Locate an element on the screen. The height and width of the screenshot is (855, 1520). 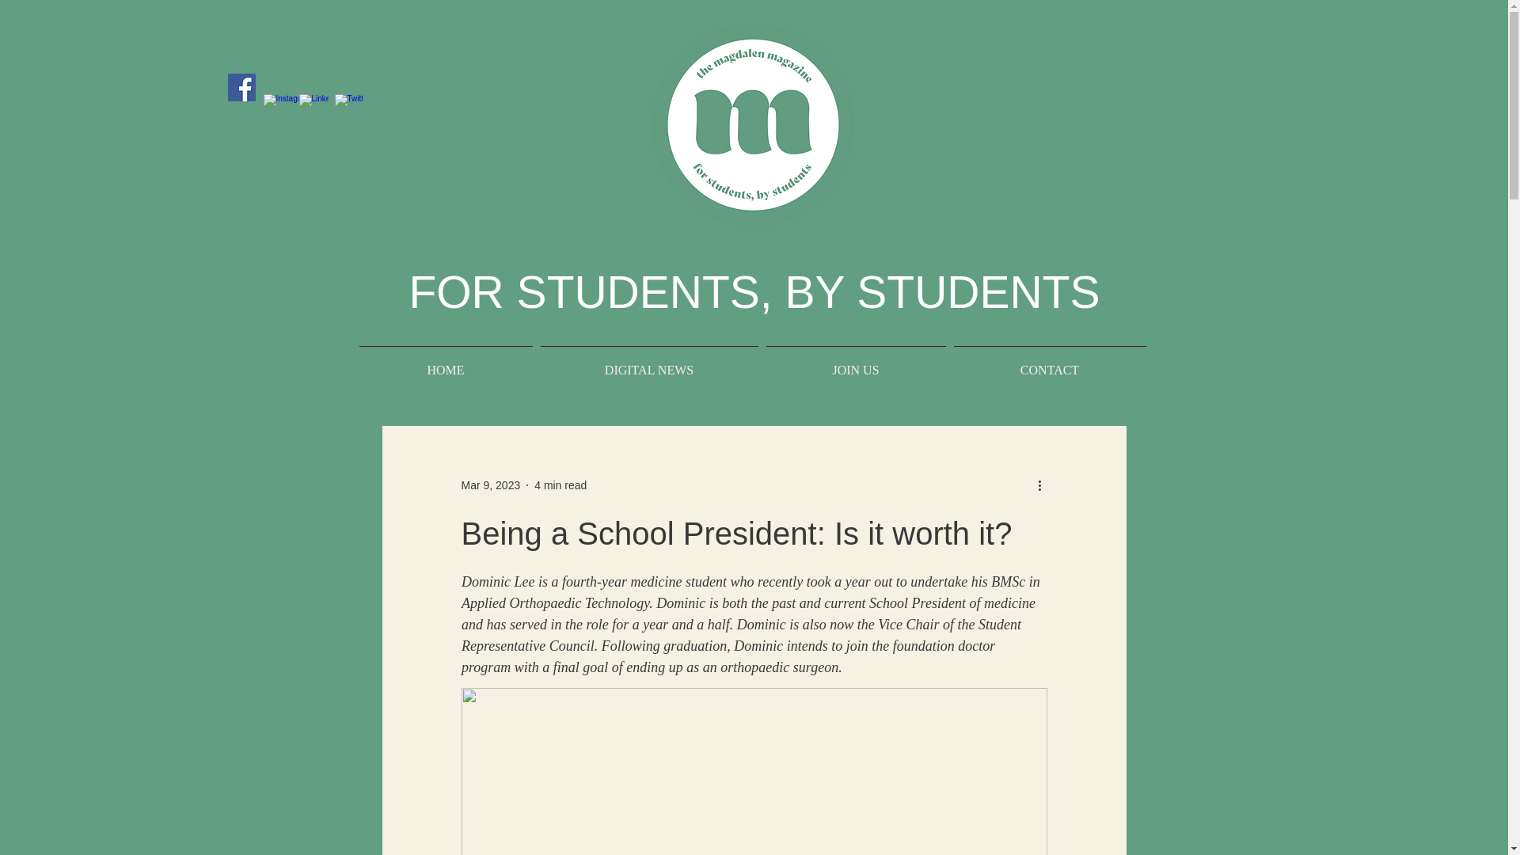
JOIN US is located at coordinates (855, 363).